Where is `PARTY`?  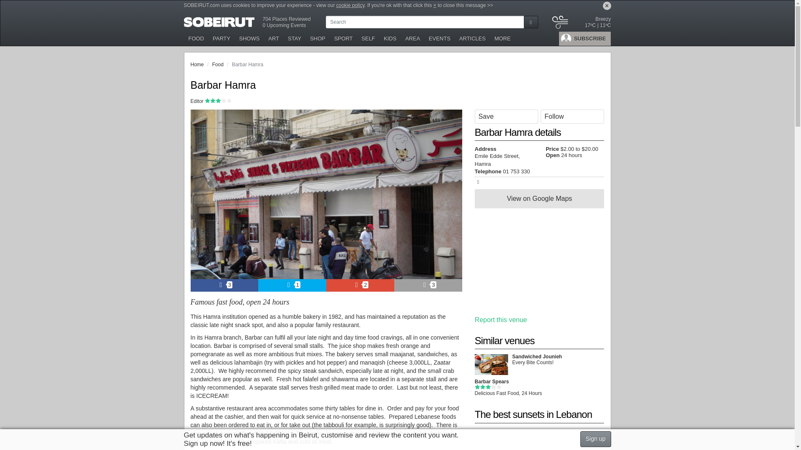
PARTY is located at coordinates (221, 38).